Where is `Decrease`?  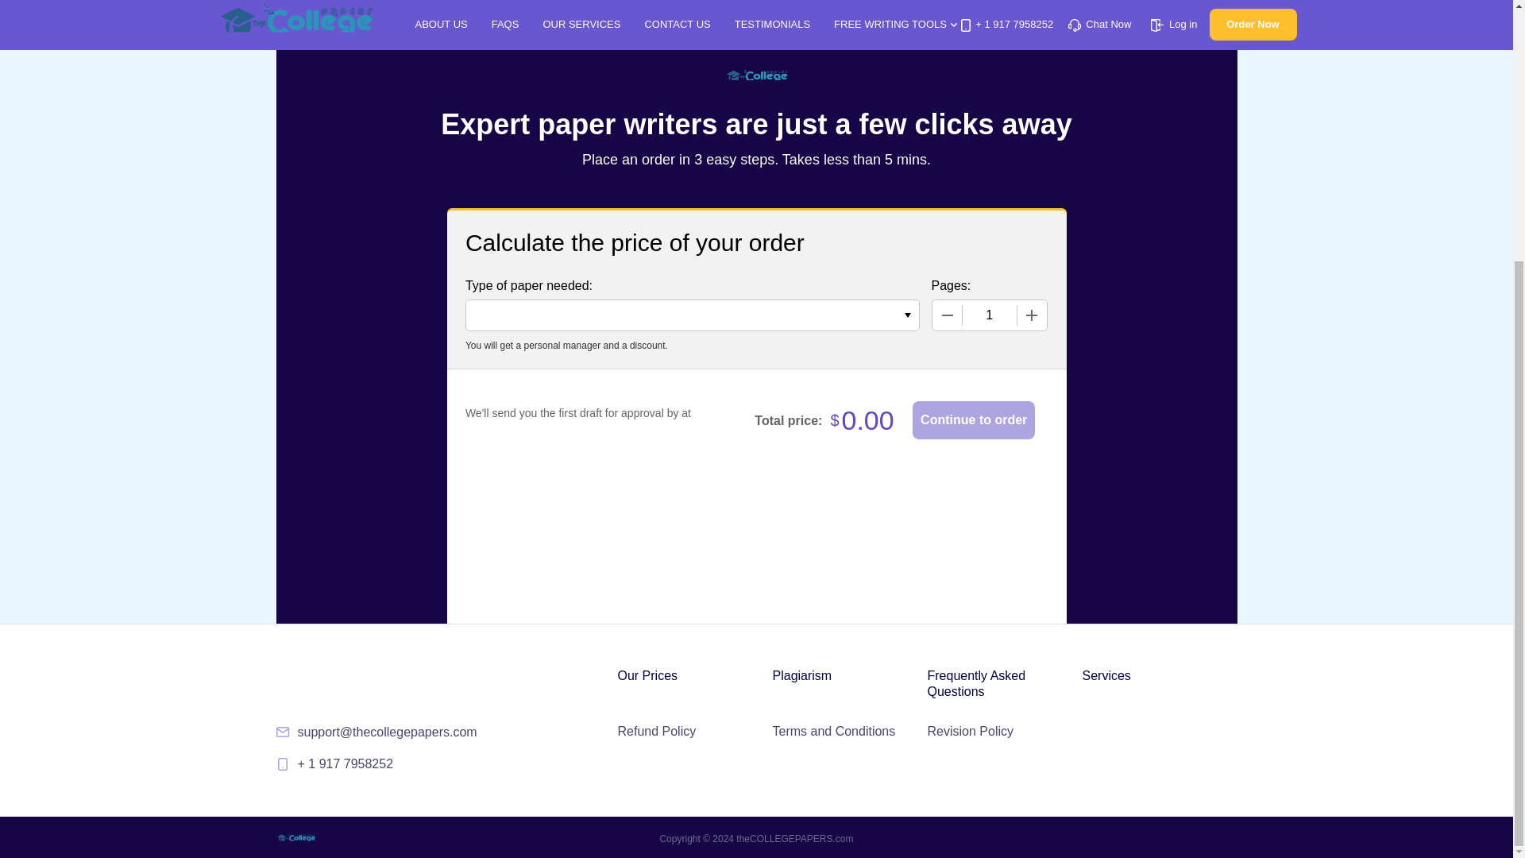 Decrease is located at coordinates (947, 315).